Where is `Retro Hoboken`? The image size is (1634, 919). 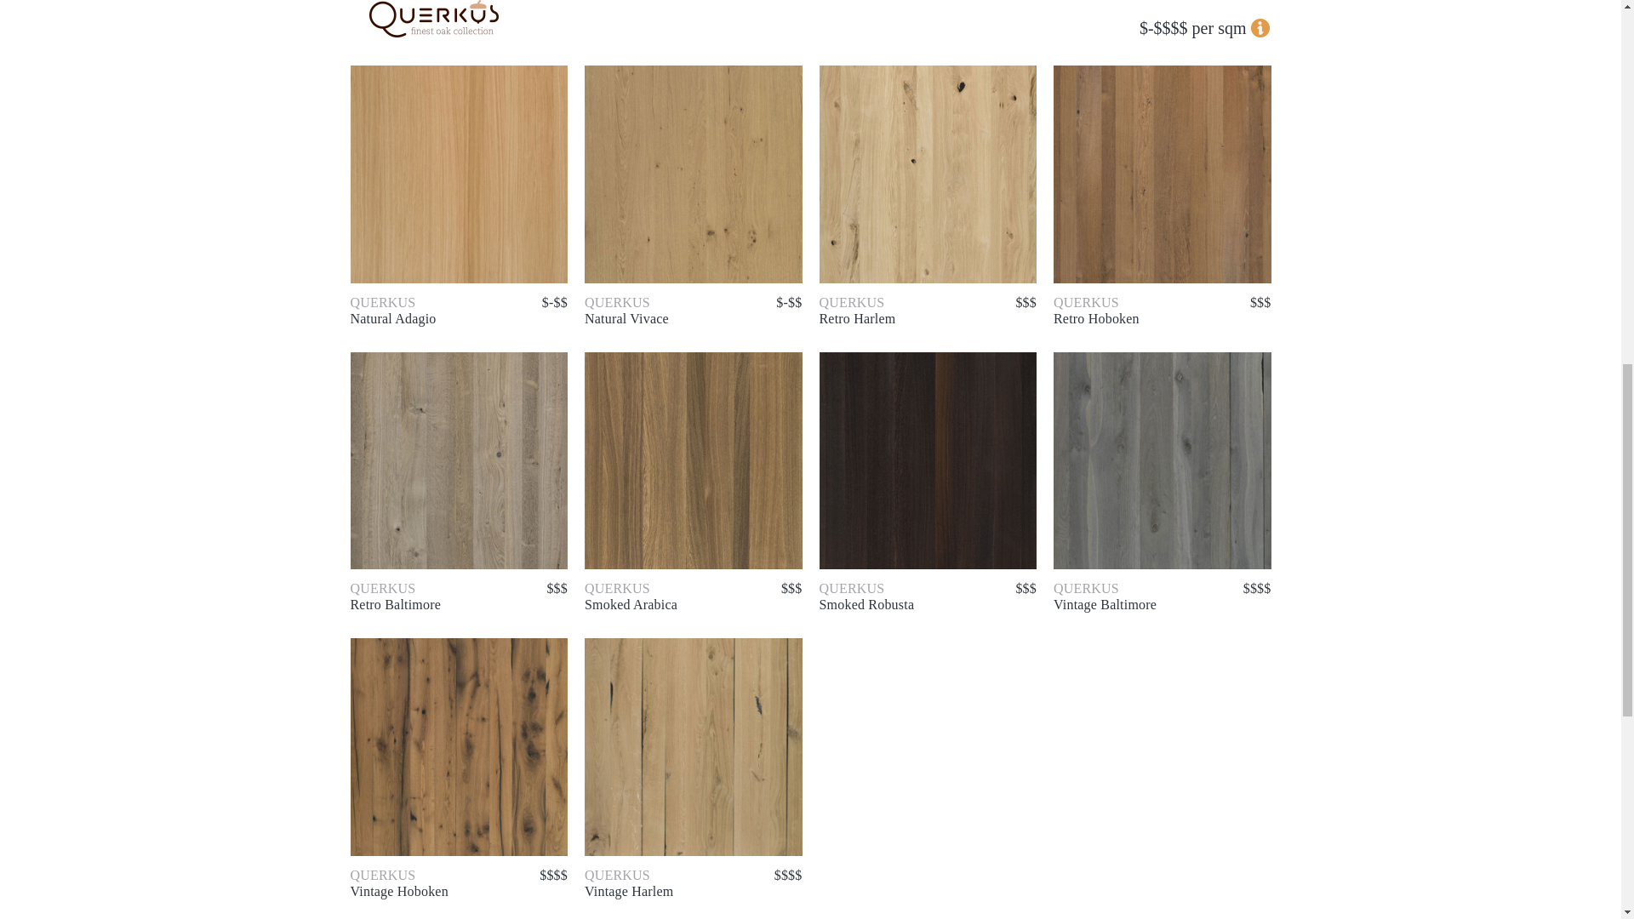 Retro Hoboken is located at coordinates (1163, 174).